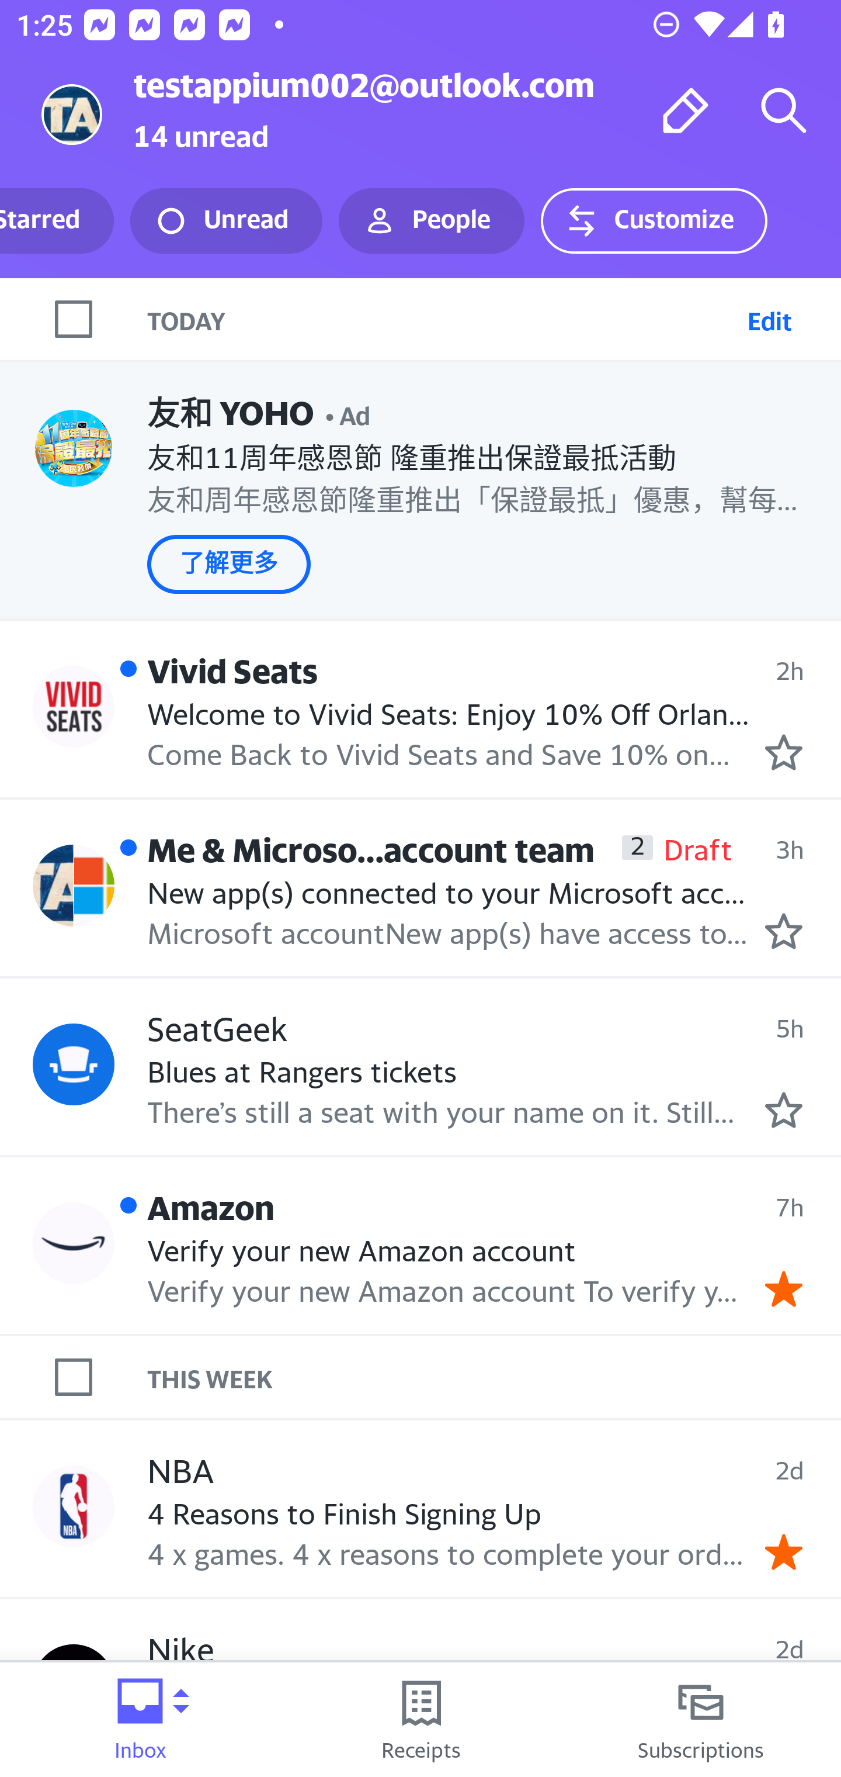  Describe the element at coordinates (74, 885) in the screenshot. I see `Profile
Me & Microsoft account team` at that location.